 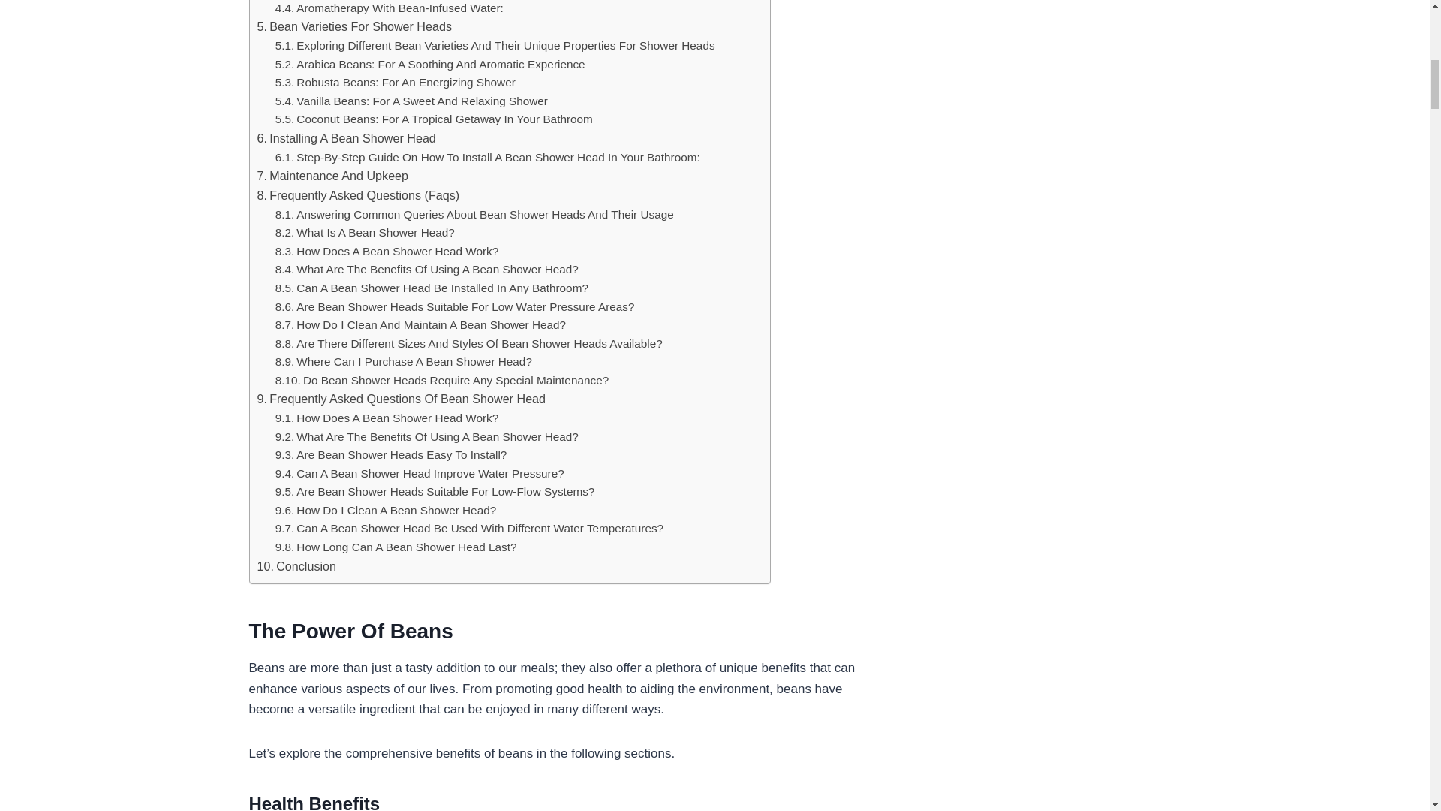 What do you see at coordinates (354, 26) in the screenshot?
I see `Bean Varieties For Shower Heads` at bounding box center [354, 26].